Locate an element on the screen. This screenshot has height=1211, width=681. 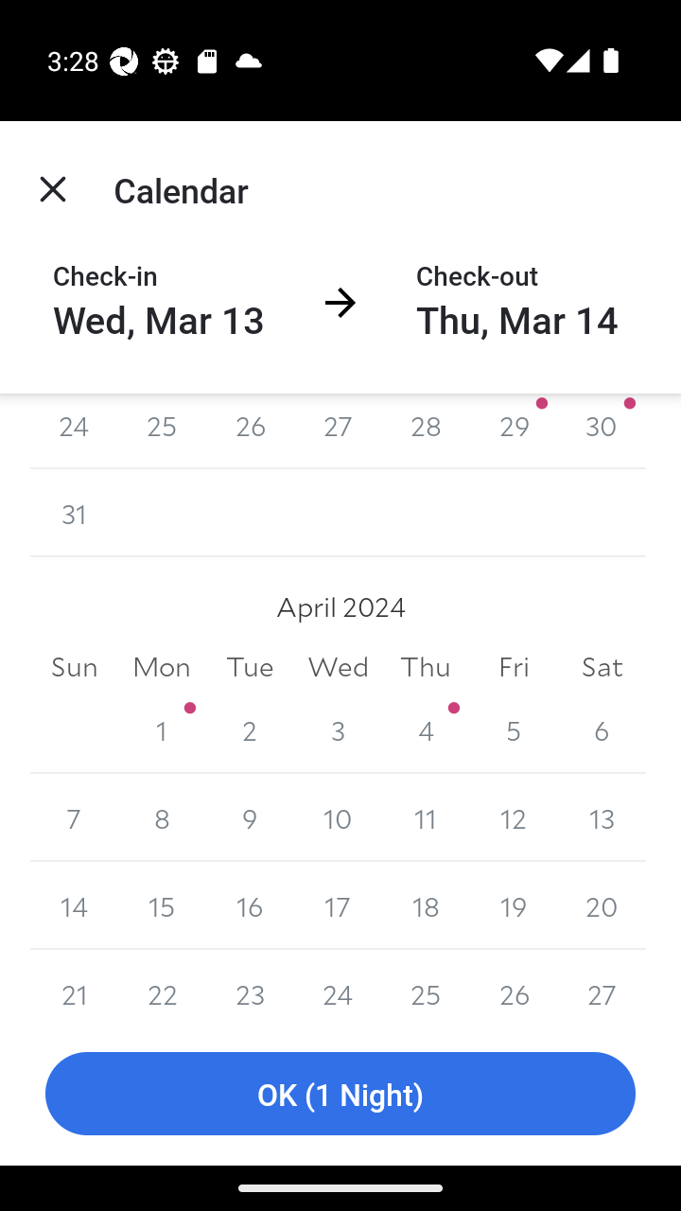
13 13 April 2024 is located at coordinates (602, 817).